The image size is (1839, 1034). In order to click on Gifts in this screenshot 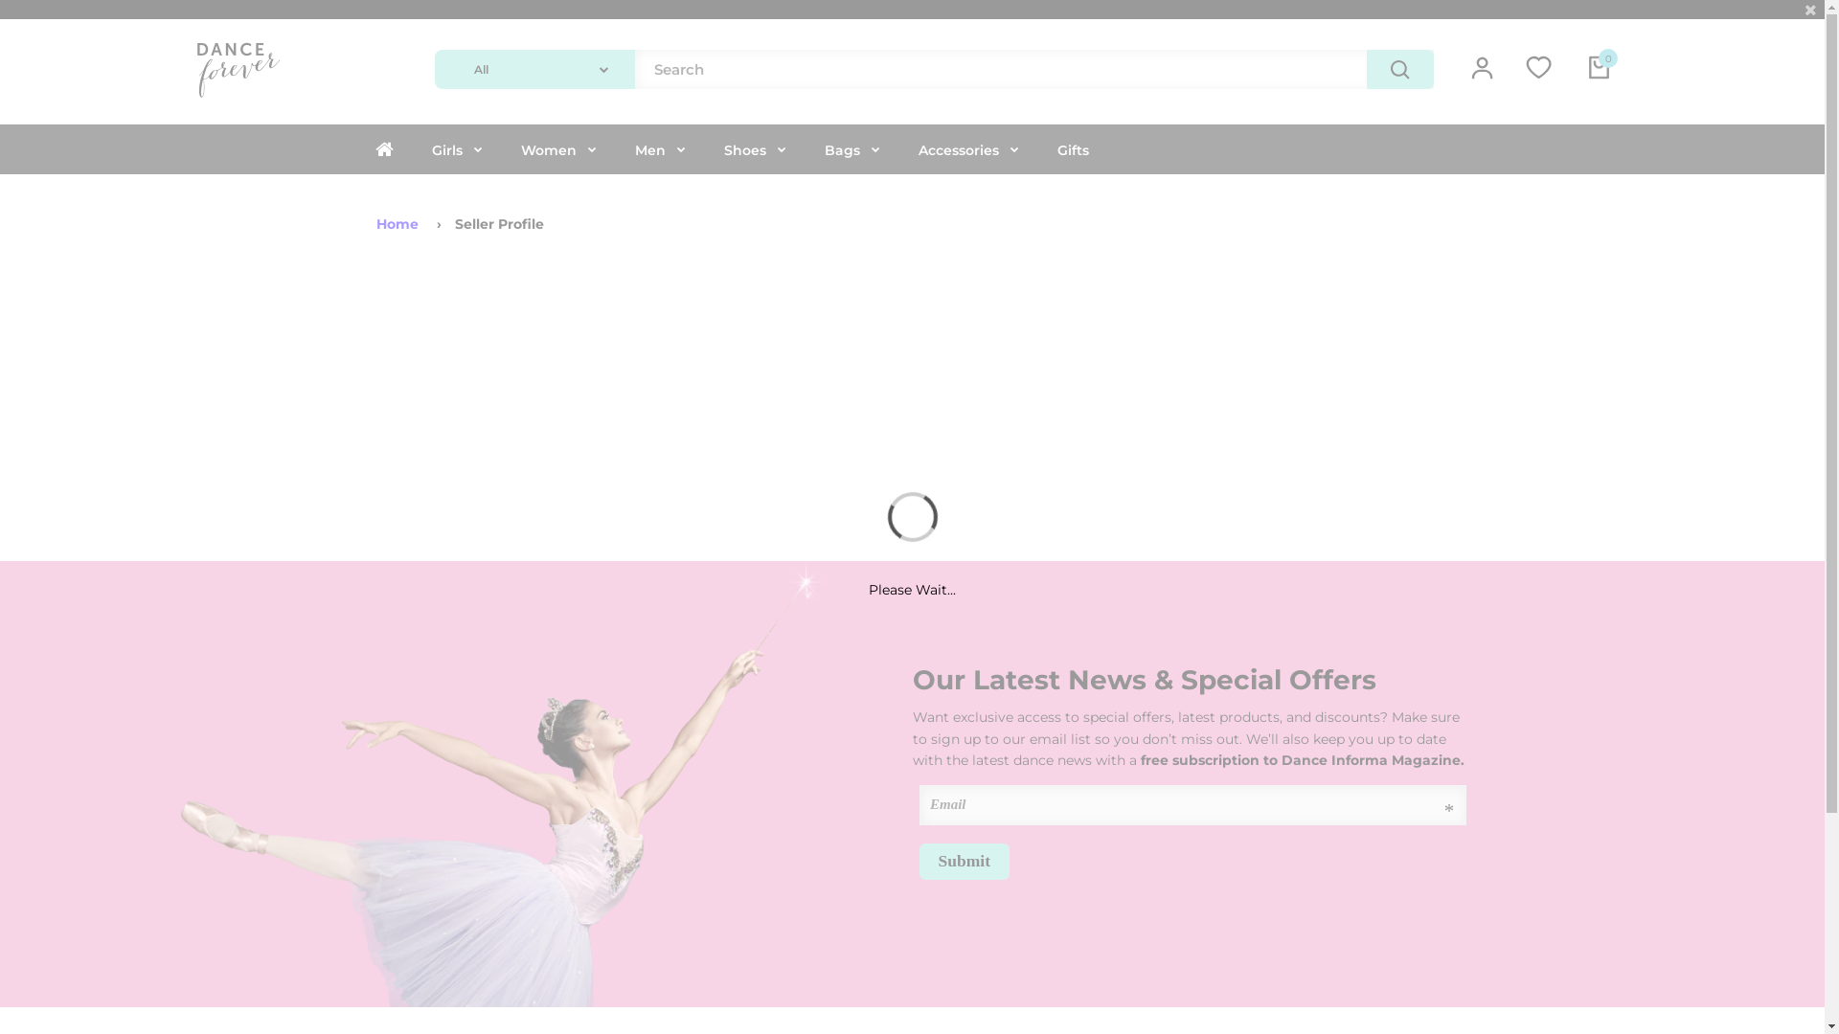, I will do `click(1073, 150)`.